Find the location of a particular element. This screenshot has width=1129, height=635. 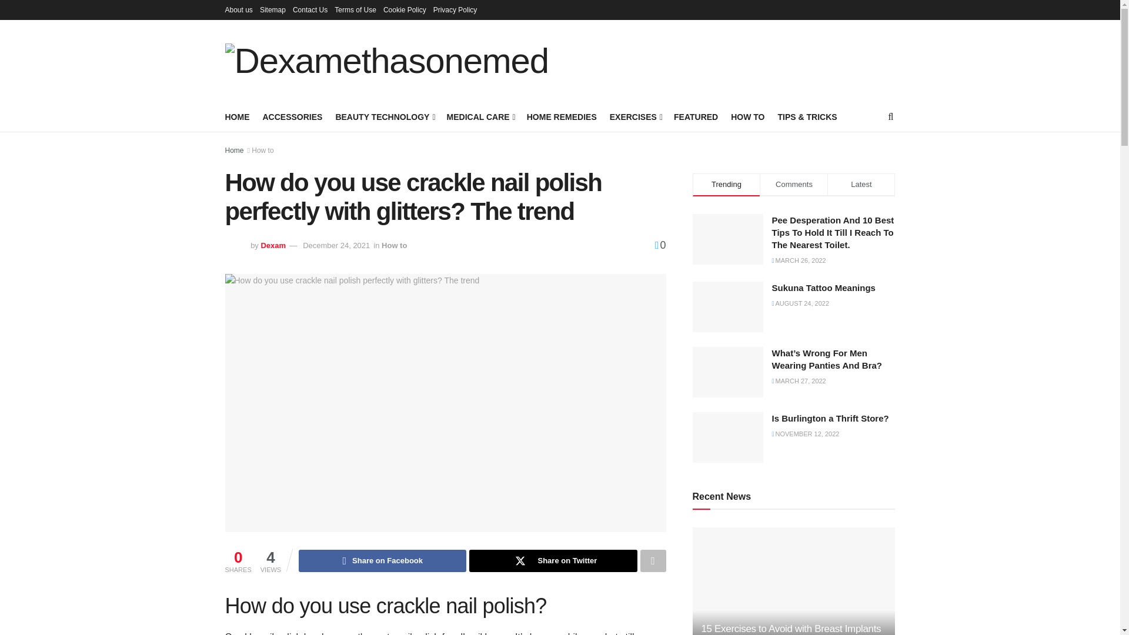

HOW TO is located at coordinates (747, 116).